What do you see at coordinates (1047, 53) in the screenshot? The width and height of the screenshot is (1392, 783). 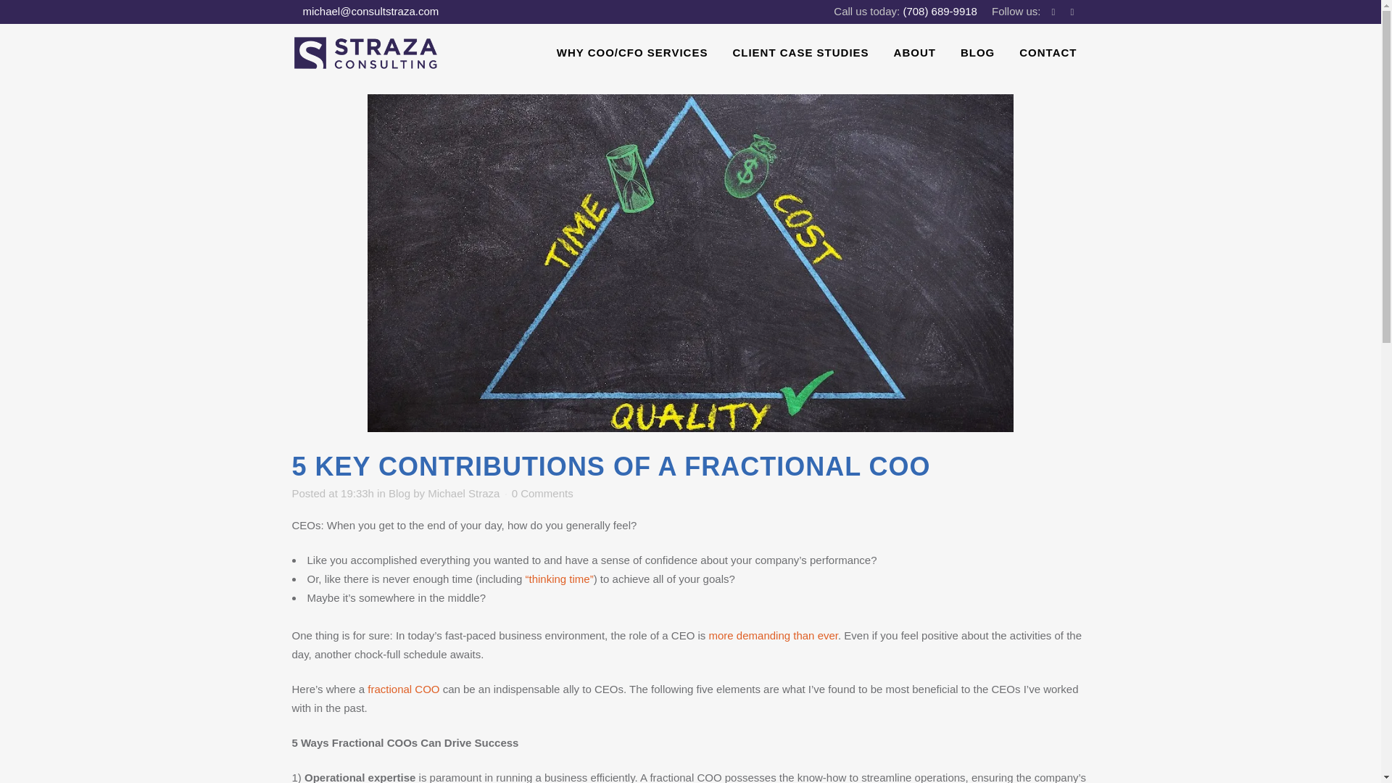 I see `CONTACT` at bounding box center [1047, 53].